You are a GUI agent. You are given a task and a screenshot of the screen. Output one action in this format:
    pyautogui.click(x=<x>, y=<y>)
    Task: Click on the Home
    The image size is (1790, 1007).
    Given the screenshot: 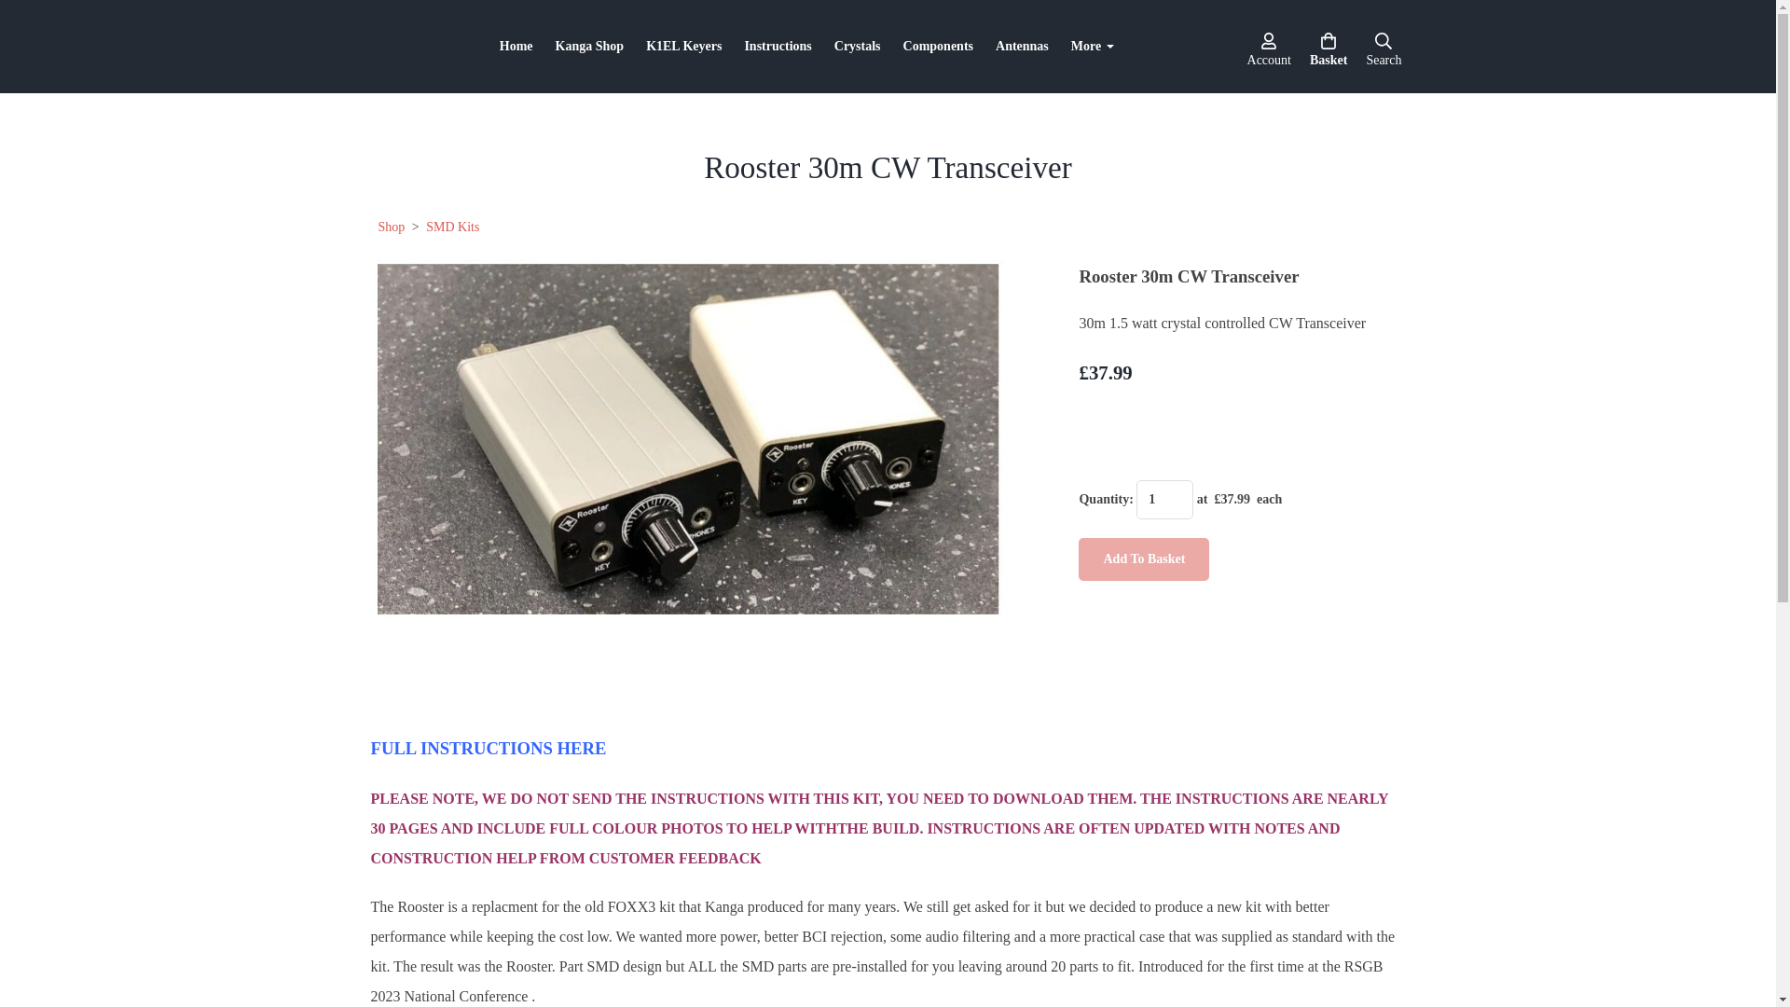 What is the action you would take?
    pyautogui.click(x=516, y=47)
    